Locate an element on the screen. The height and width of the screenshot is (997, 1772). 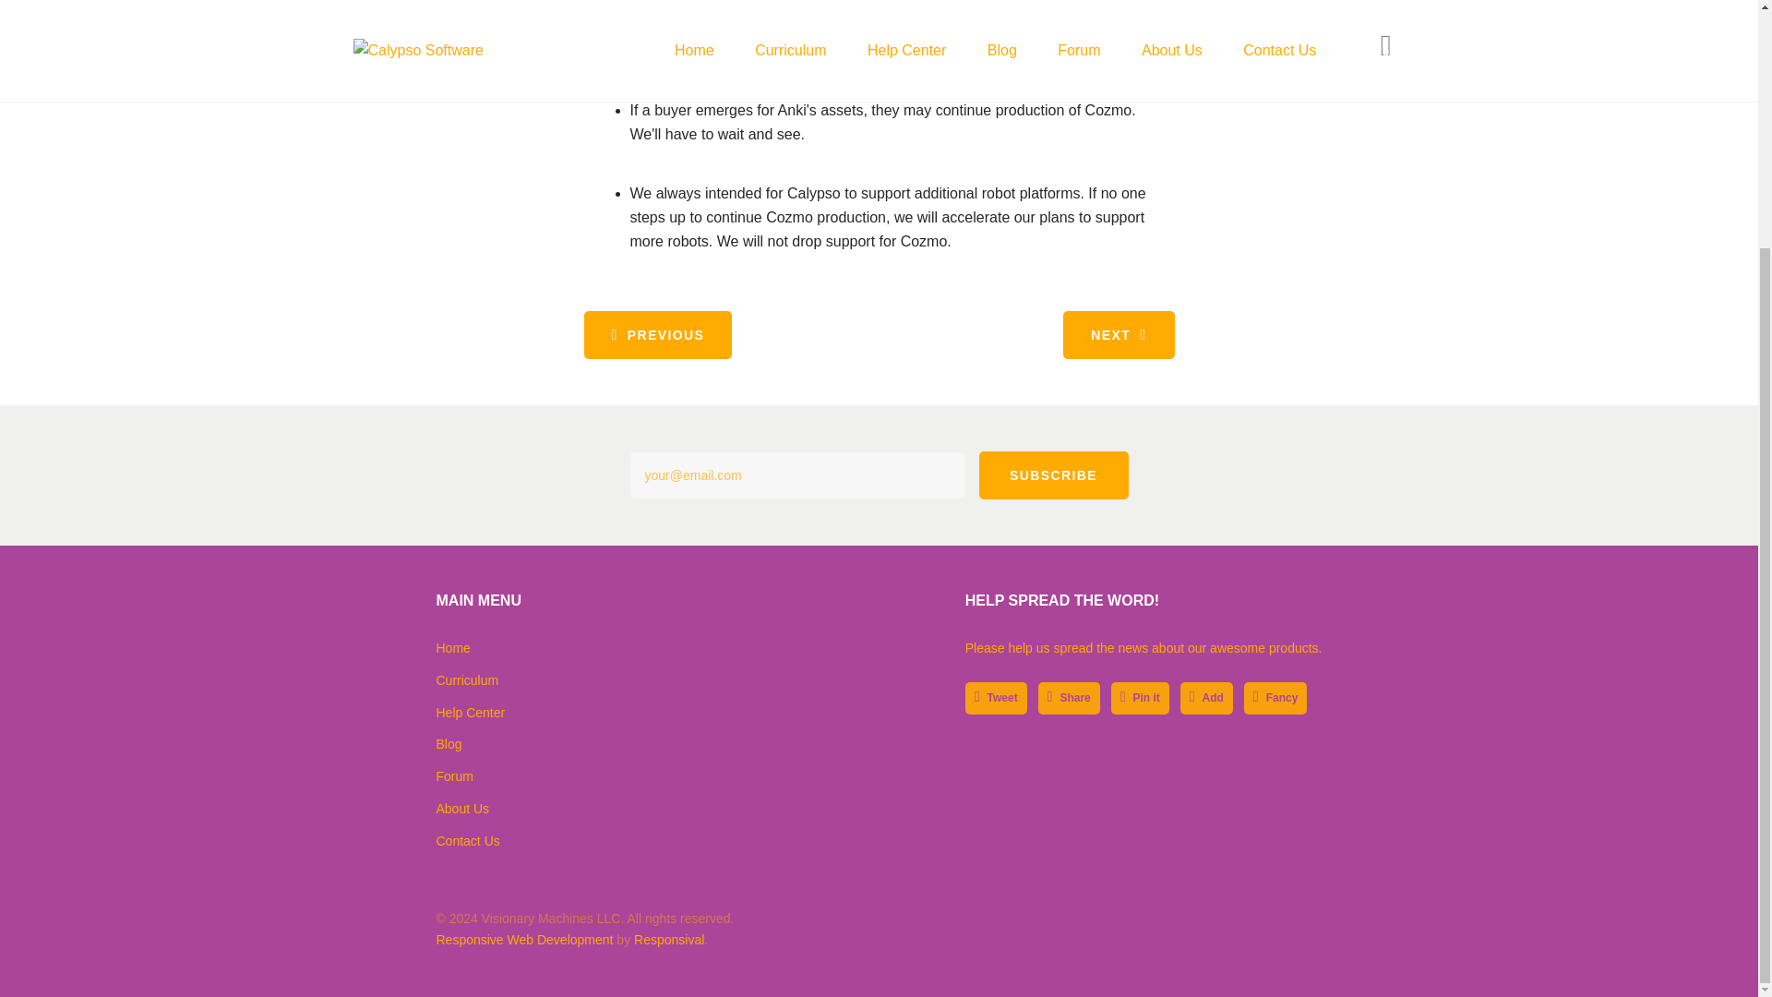
NEXT is located at coordinates (1119, 334).